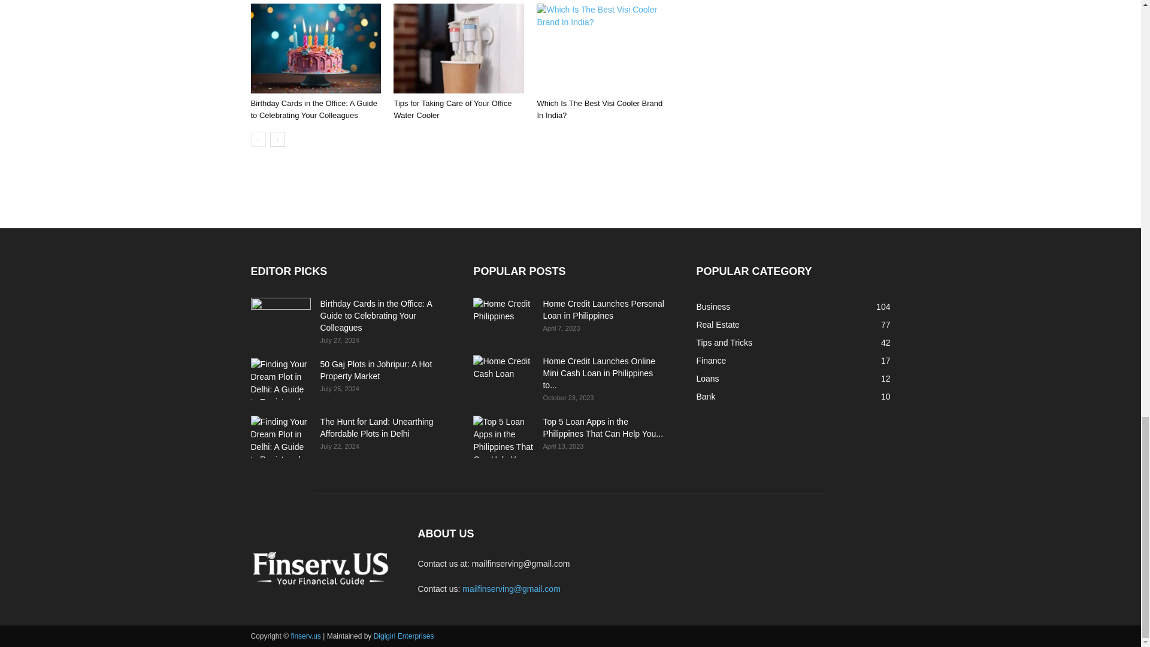 This screenshot has height=647, width=1150. Describe the element at coordinates (459, 48) in the screenshot. I see `Tips for Taking Care of Your Office Water Cooler` at that location.